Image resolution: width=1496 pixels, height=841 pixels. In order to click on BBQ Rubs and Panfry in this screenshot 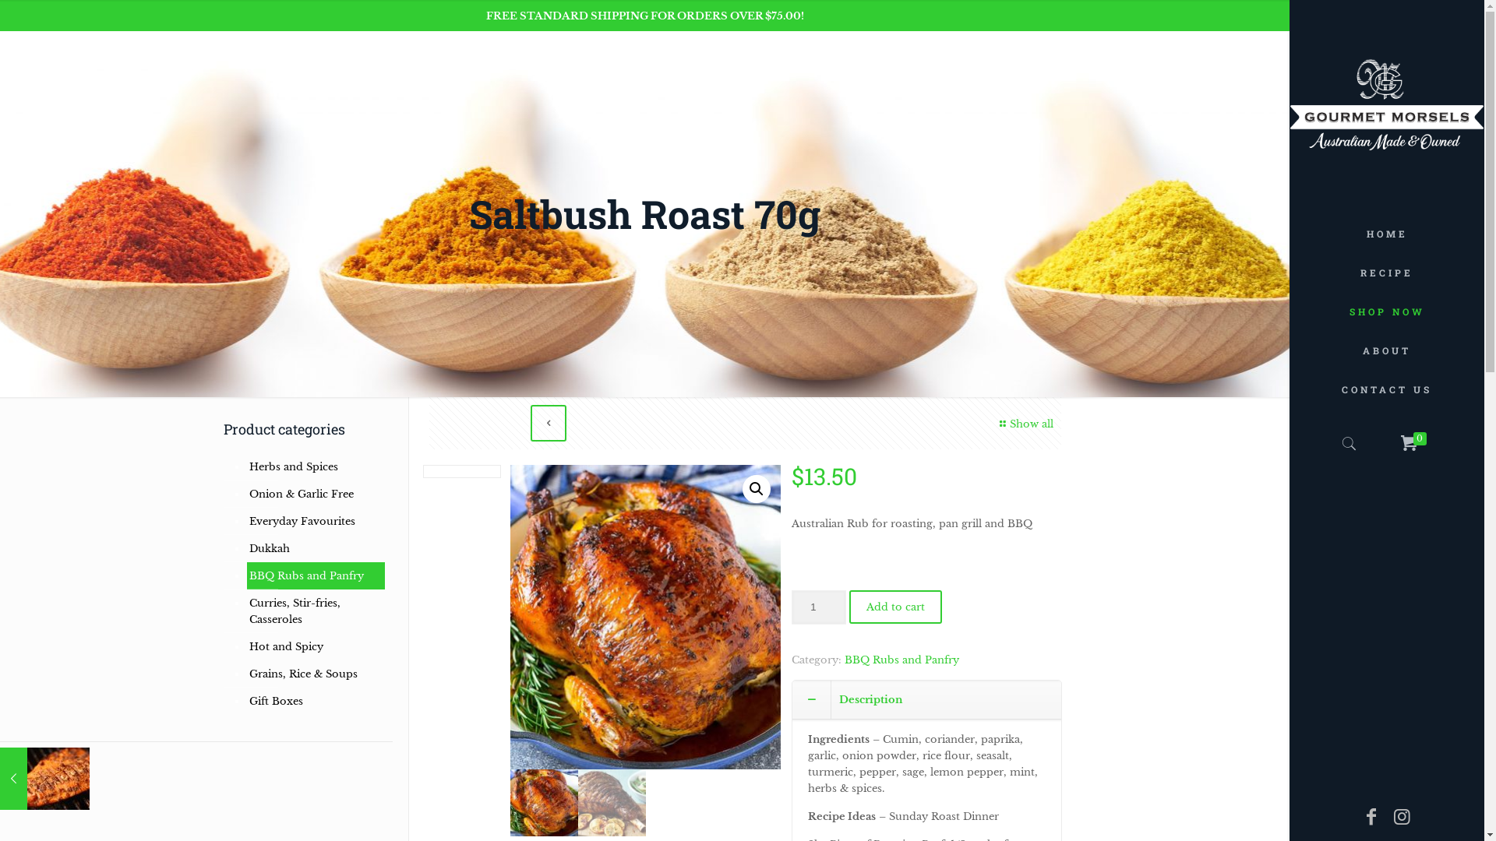, I will do `click(315, 576)`.